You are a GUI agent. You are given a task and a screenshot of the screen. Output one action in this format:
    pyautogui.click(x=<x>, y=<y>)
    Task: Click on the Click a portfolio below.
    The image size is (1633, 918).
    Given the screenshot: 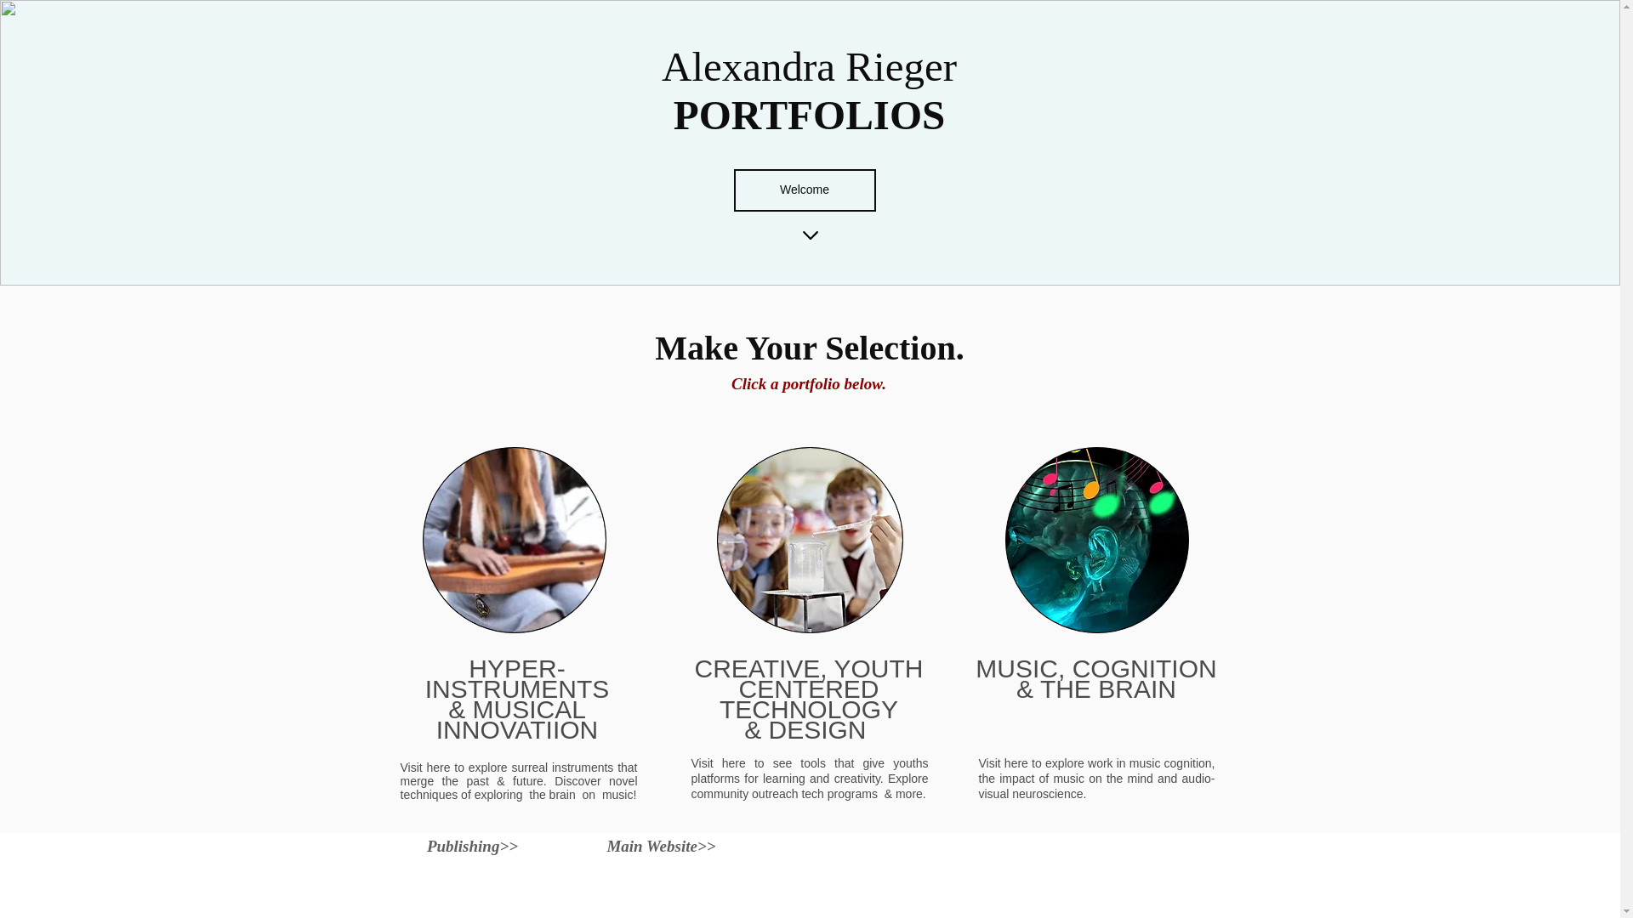 What is the action you would take?
    pyautogui.click(x=809, y=383)
    